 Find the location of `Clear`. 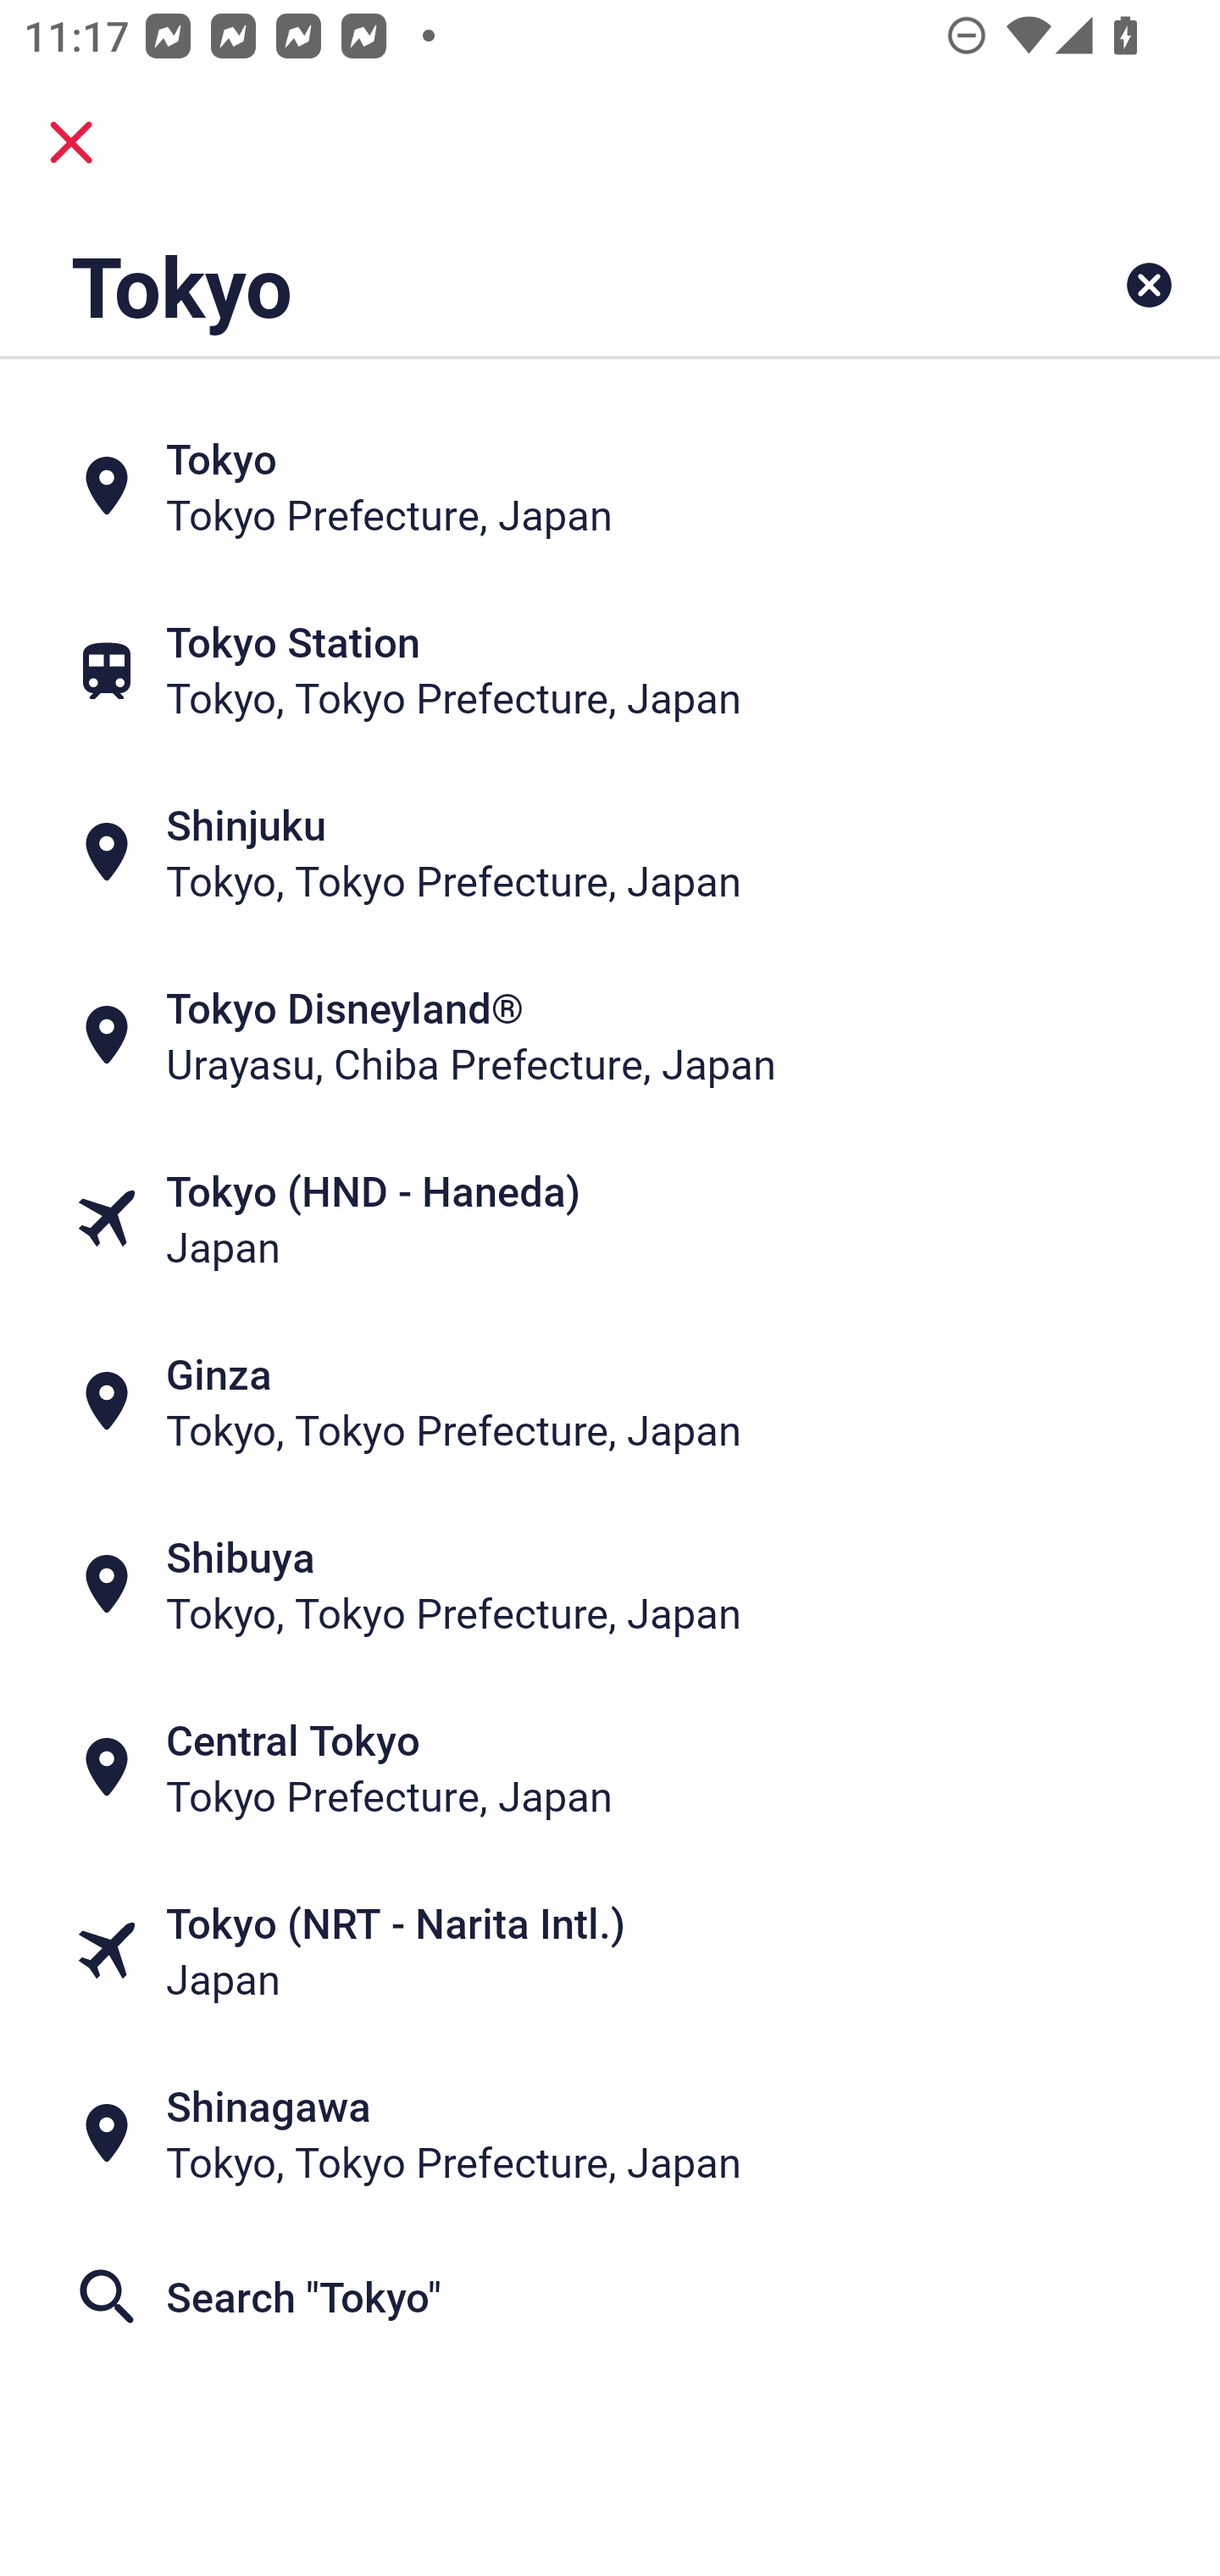

Clear is located at coordinates (1149, 285).